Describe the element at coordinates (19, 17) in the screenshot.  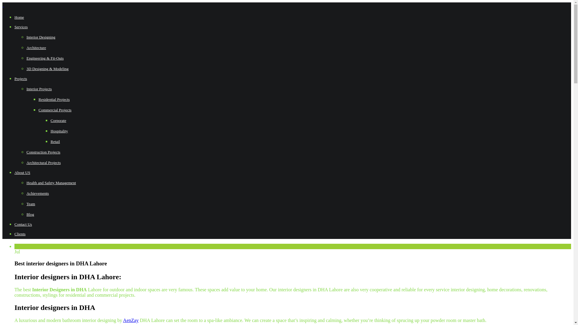
I see `Home` at that location.